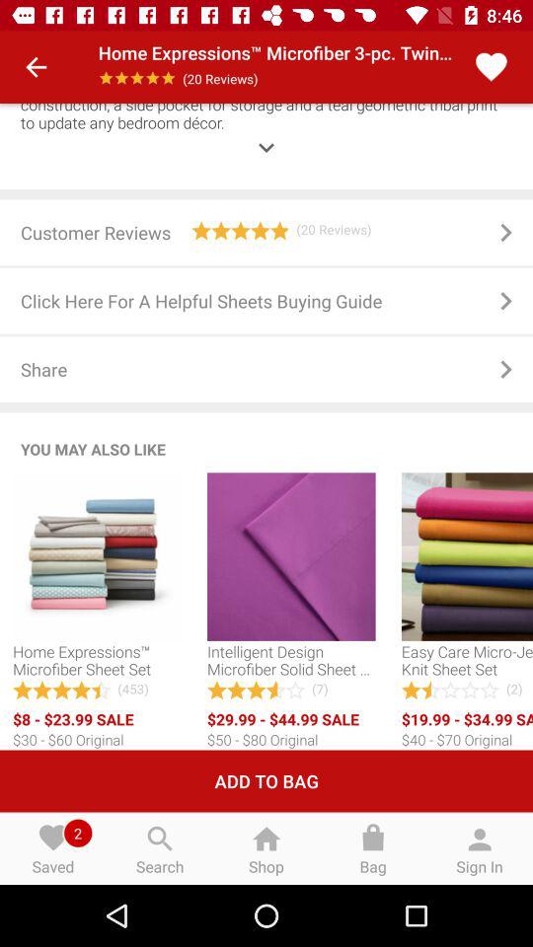 This screenshot has width=533, height=947. I want to click on press the item above the customer reviews, so click(266, 133).